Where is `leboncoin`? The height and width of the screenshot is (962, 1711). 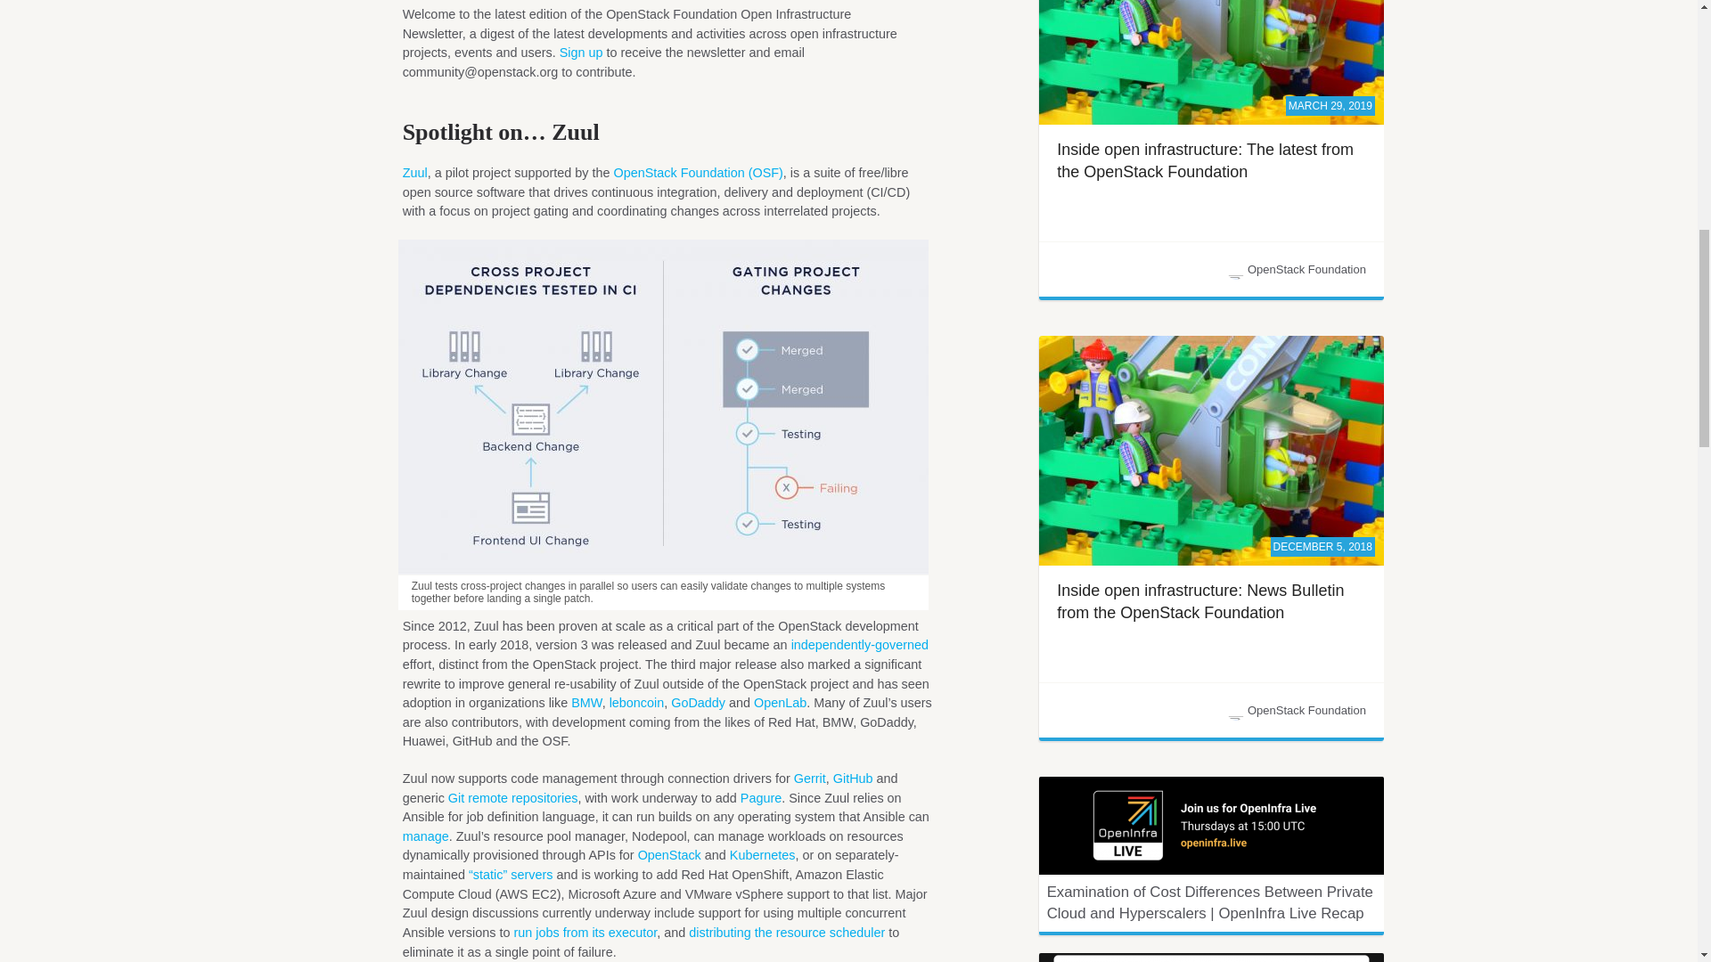 leboncoin is located at coordinates (636, 702).